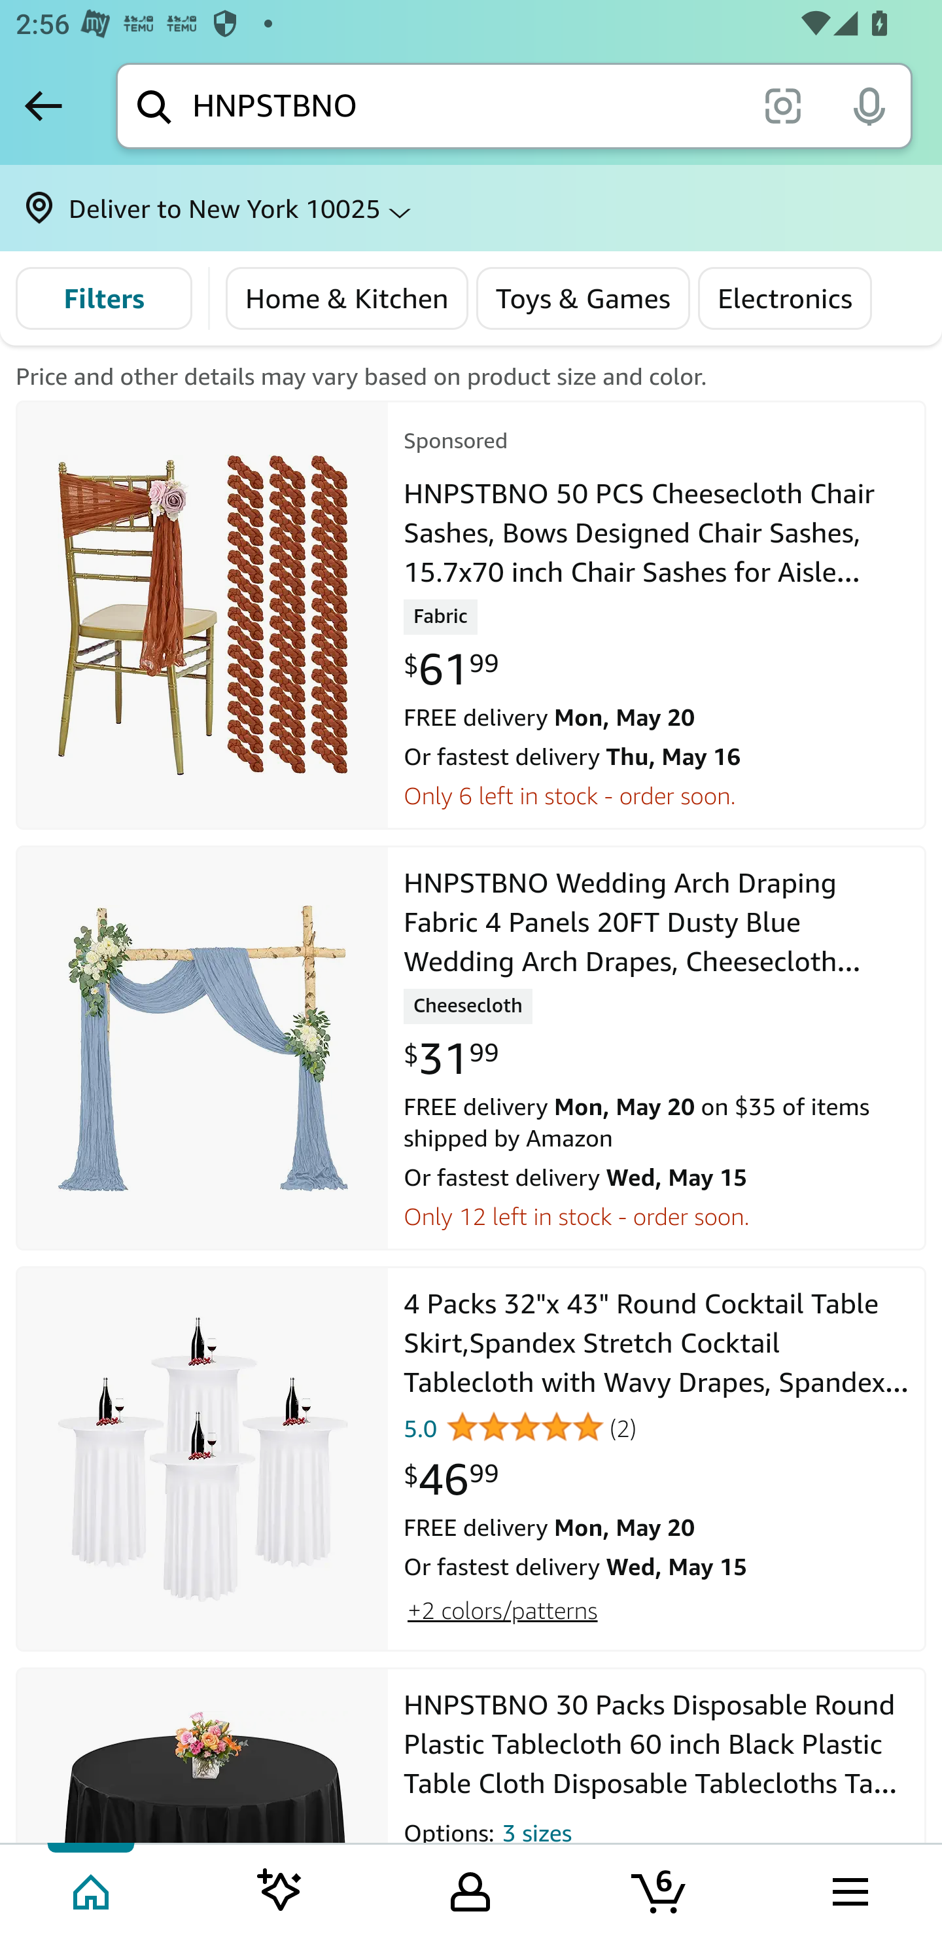 This screenshot has width=942, height=1937. Describe the element at coordinates (103, 298) in the screenshot. I see `Filters` at that location.